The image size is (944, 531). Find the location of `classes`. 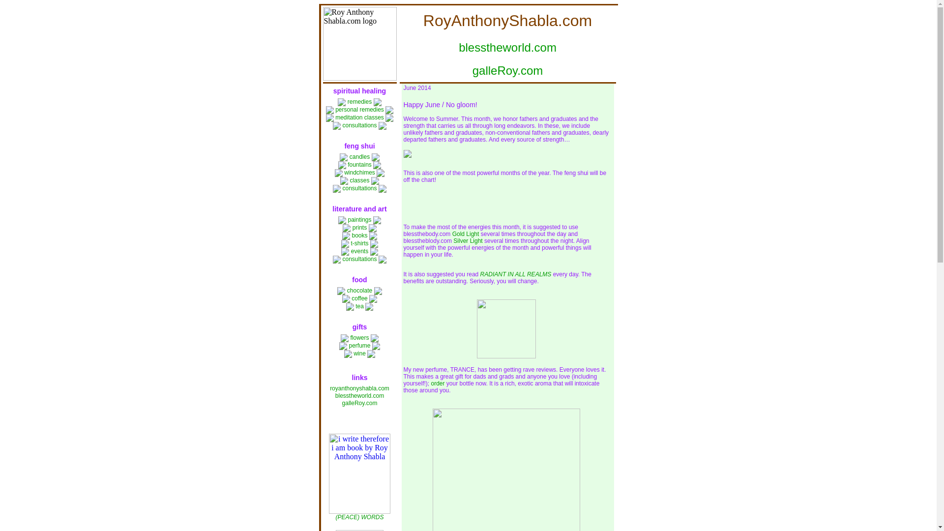

classes is located at coordinates (359, 180).